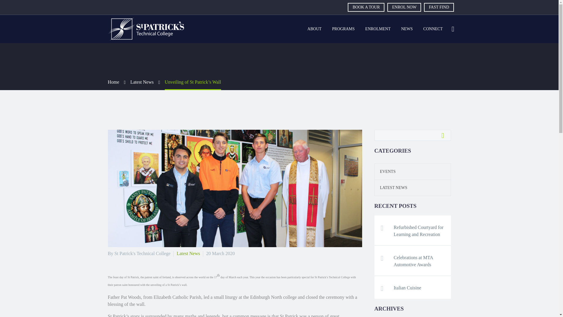 The height and width of the screenshot is (317, 563). What do you see at coordinates (439, 7) in the screenshot?
I see `FAST FIND` at bounding box center [439, 7].